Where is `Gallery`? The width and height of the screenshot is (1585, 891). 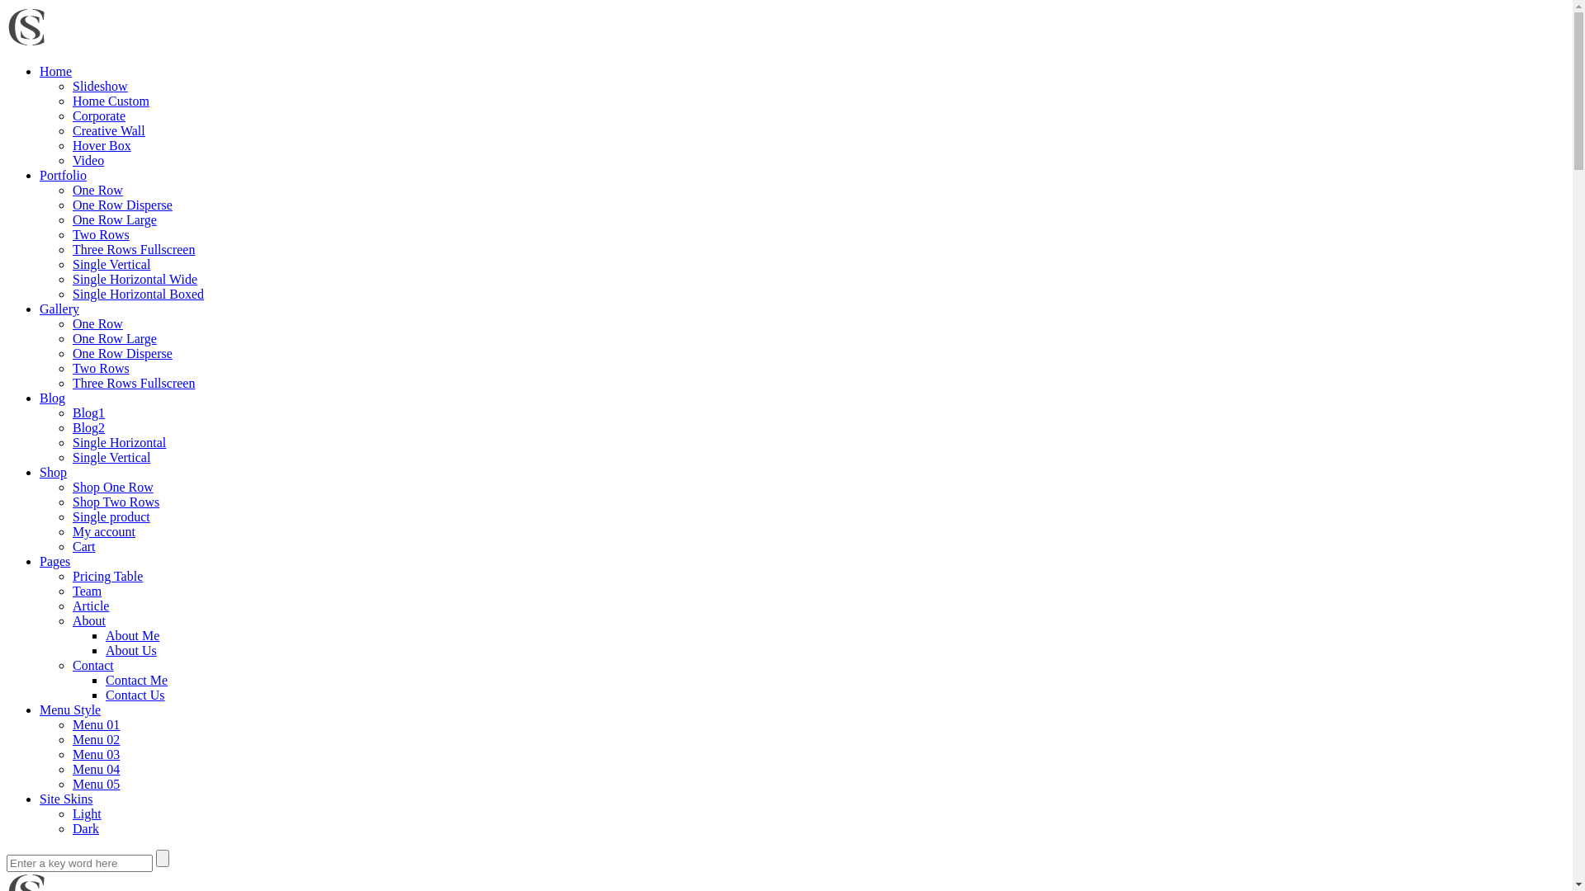 Gallery is located at coordinates (59, 309).